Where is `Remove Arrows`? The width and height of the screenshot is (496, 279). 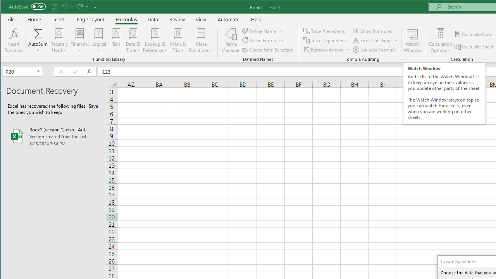 Remove Arrows is located at coordinates (327, 50).